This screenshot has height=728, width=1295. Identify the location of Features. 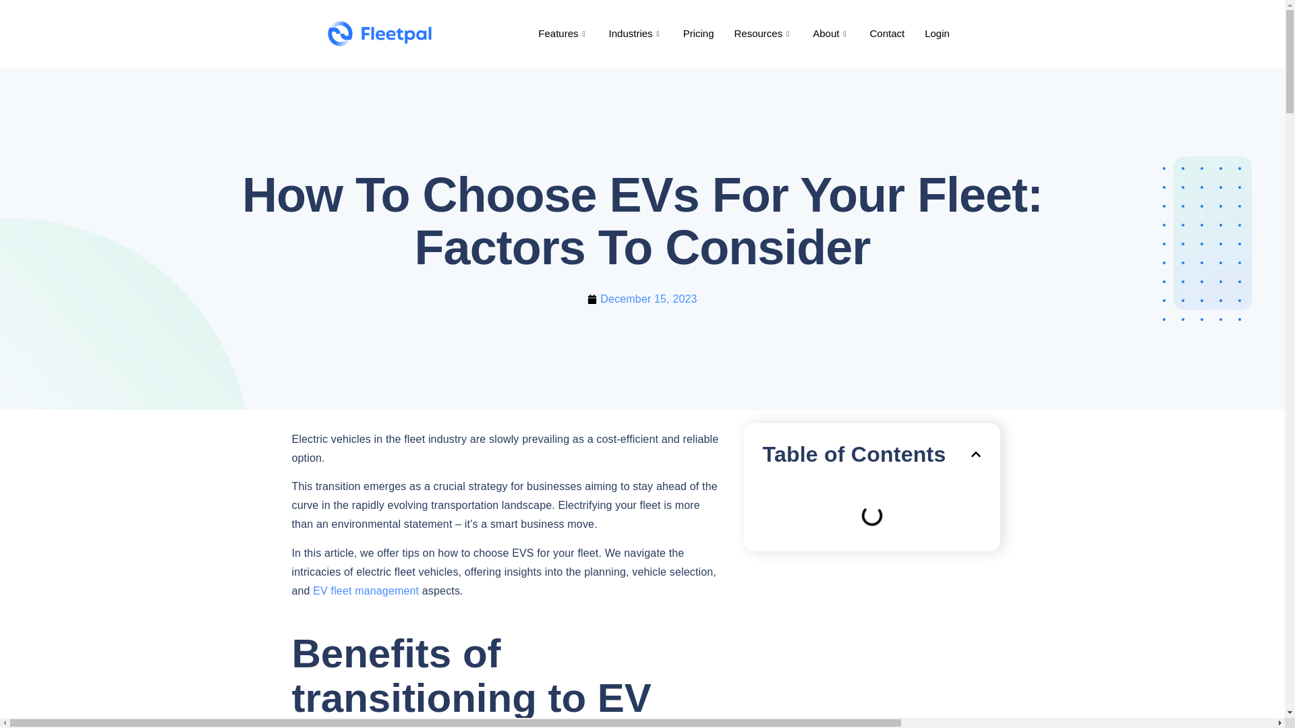
(563, 33).